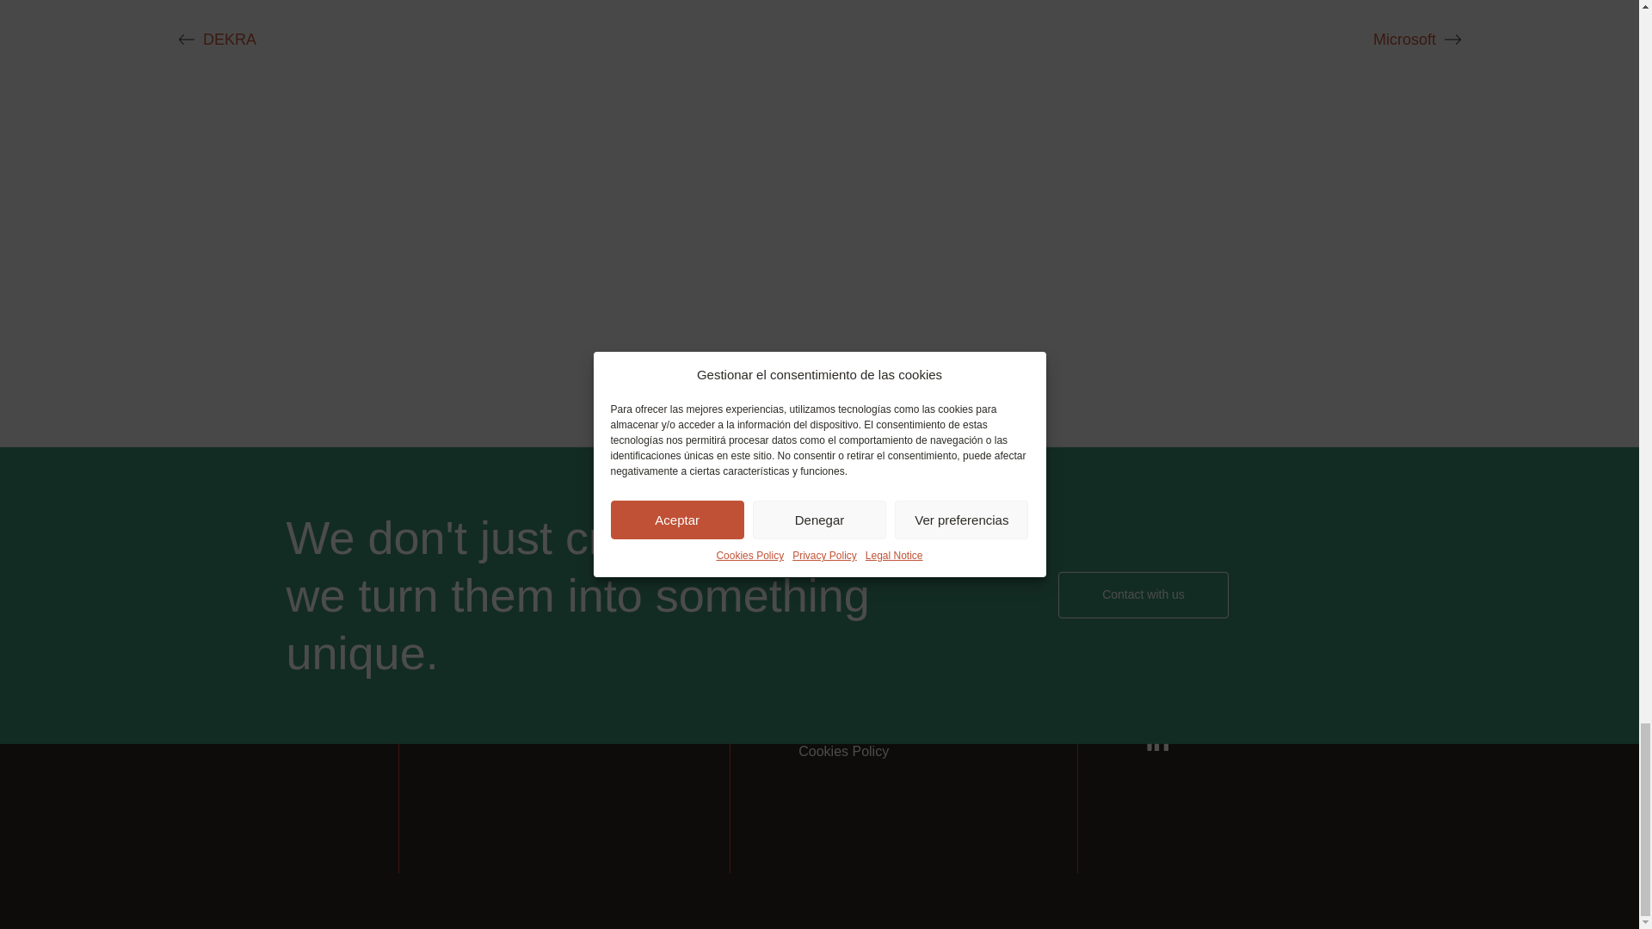 This screenshot has height=929, width=1652. I want to click on Corporate interior design, so click(542, 669).